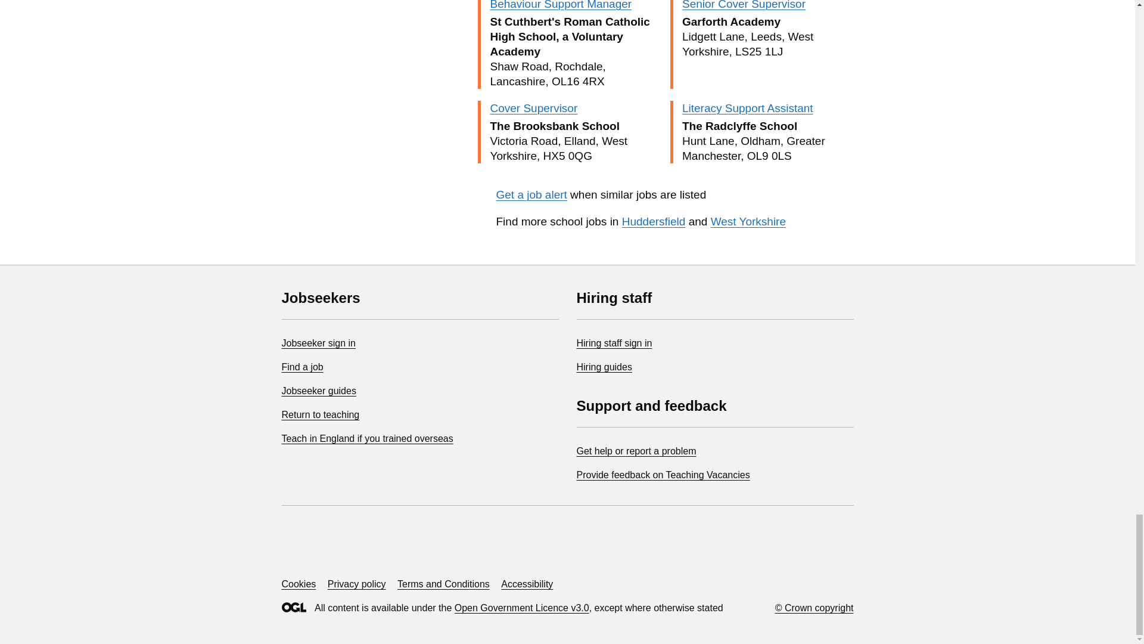  Describe the element at coordinates (654, 221) in the screenshot. I see `Huddersfield` at that location.